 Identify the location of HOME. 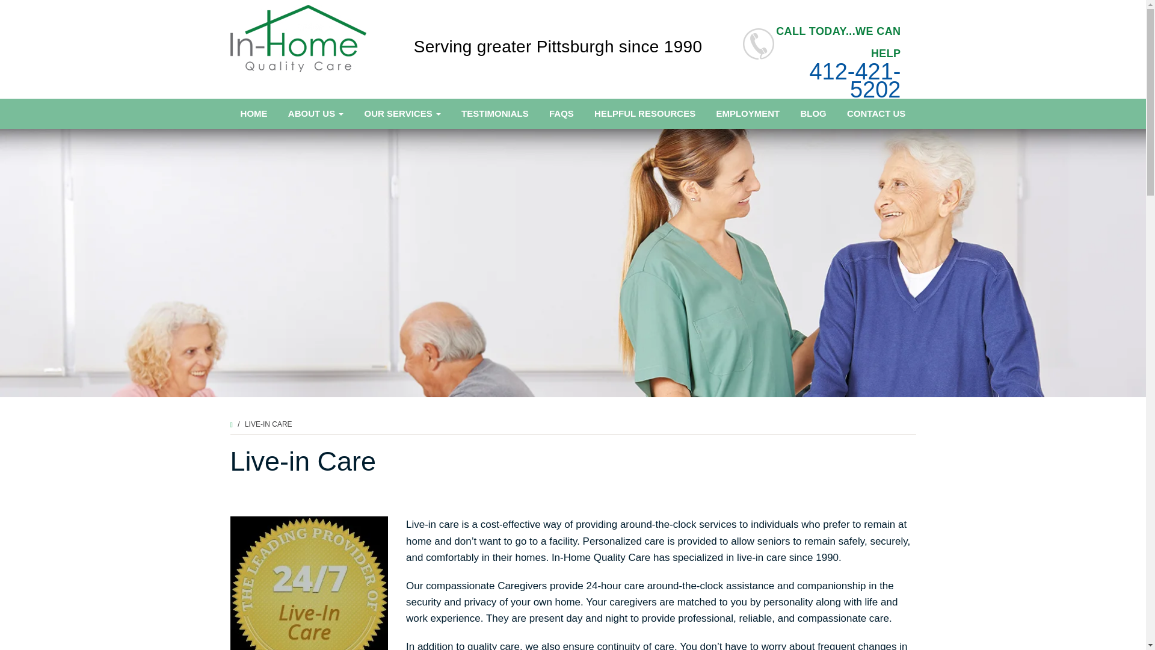
(253, 113).